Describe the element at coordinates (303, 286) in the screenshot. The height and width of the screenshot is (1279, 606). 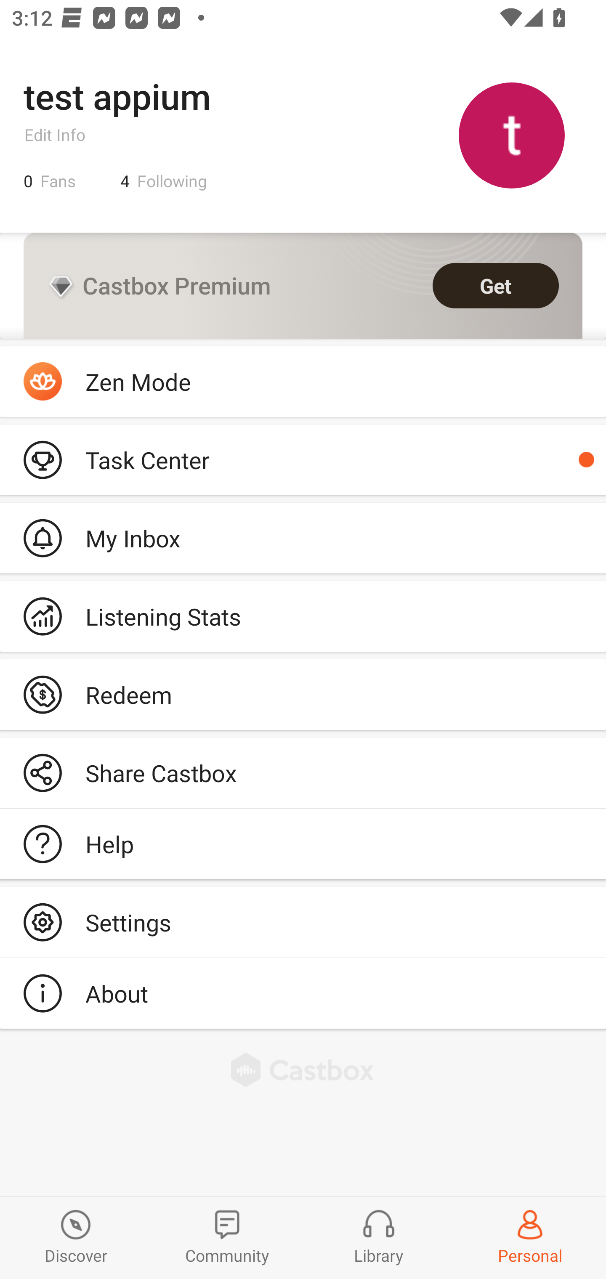
I see `Castbox Premium Get` at that location.